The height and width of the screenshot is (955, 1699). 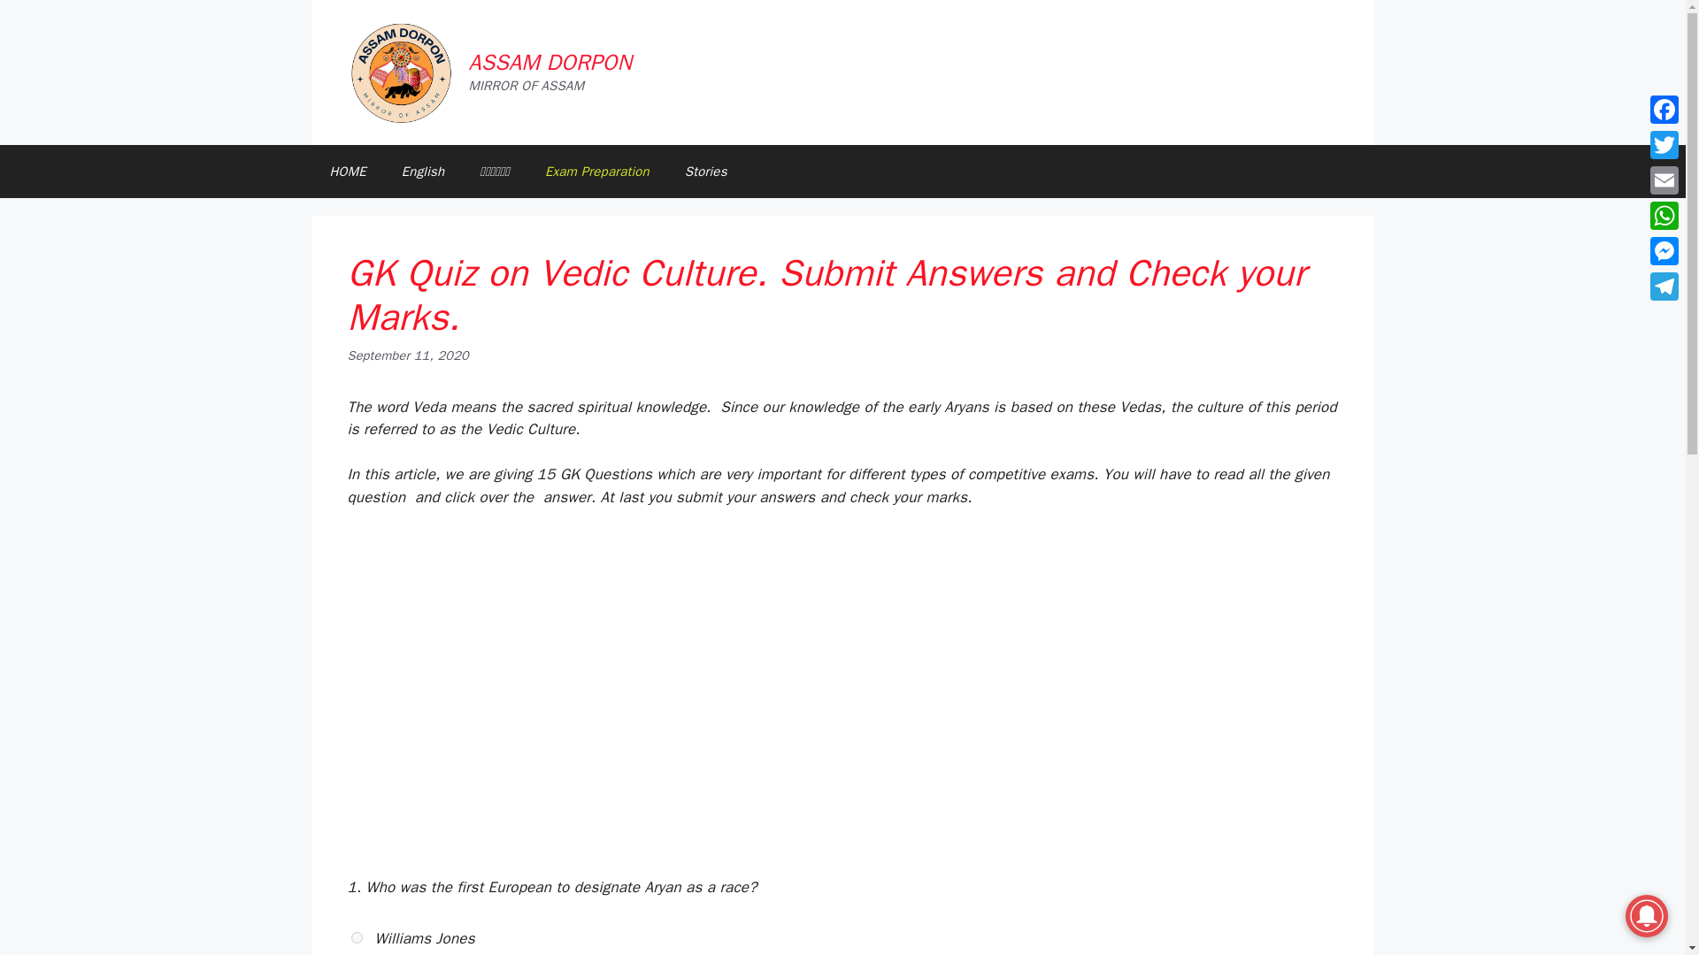 What do you see at coordinates (1664, 144) in the screenshot?
I see `Twitter` at bounding box center [1664, 144].